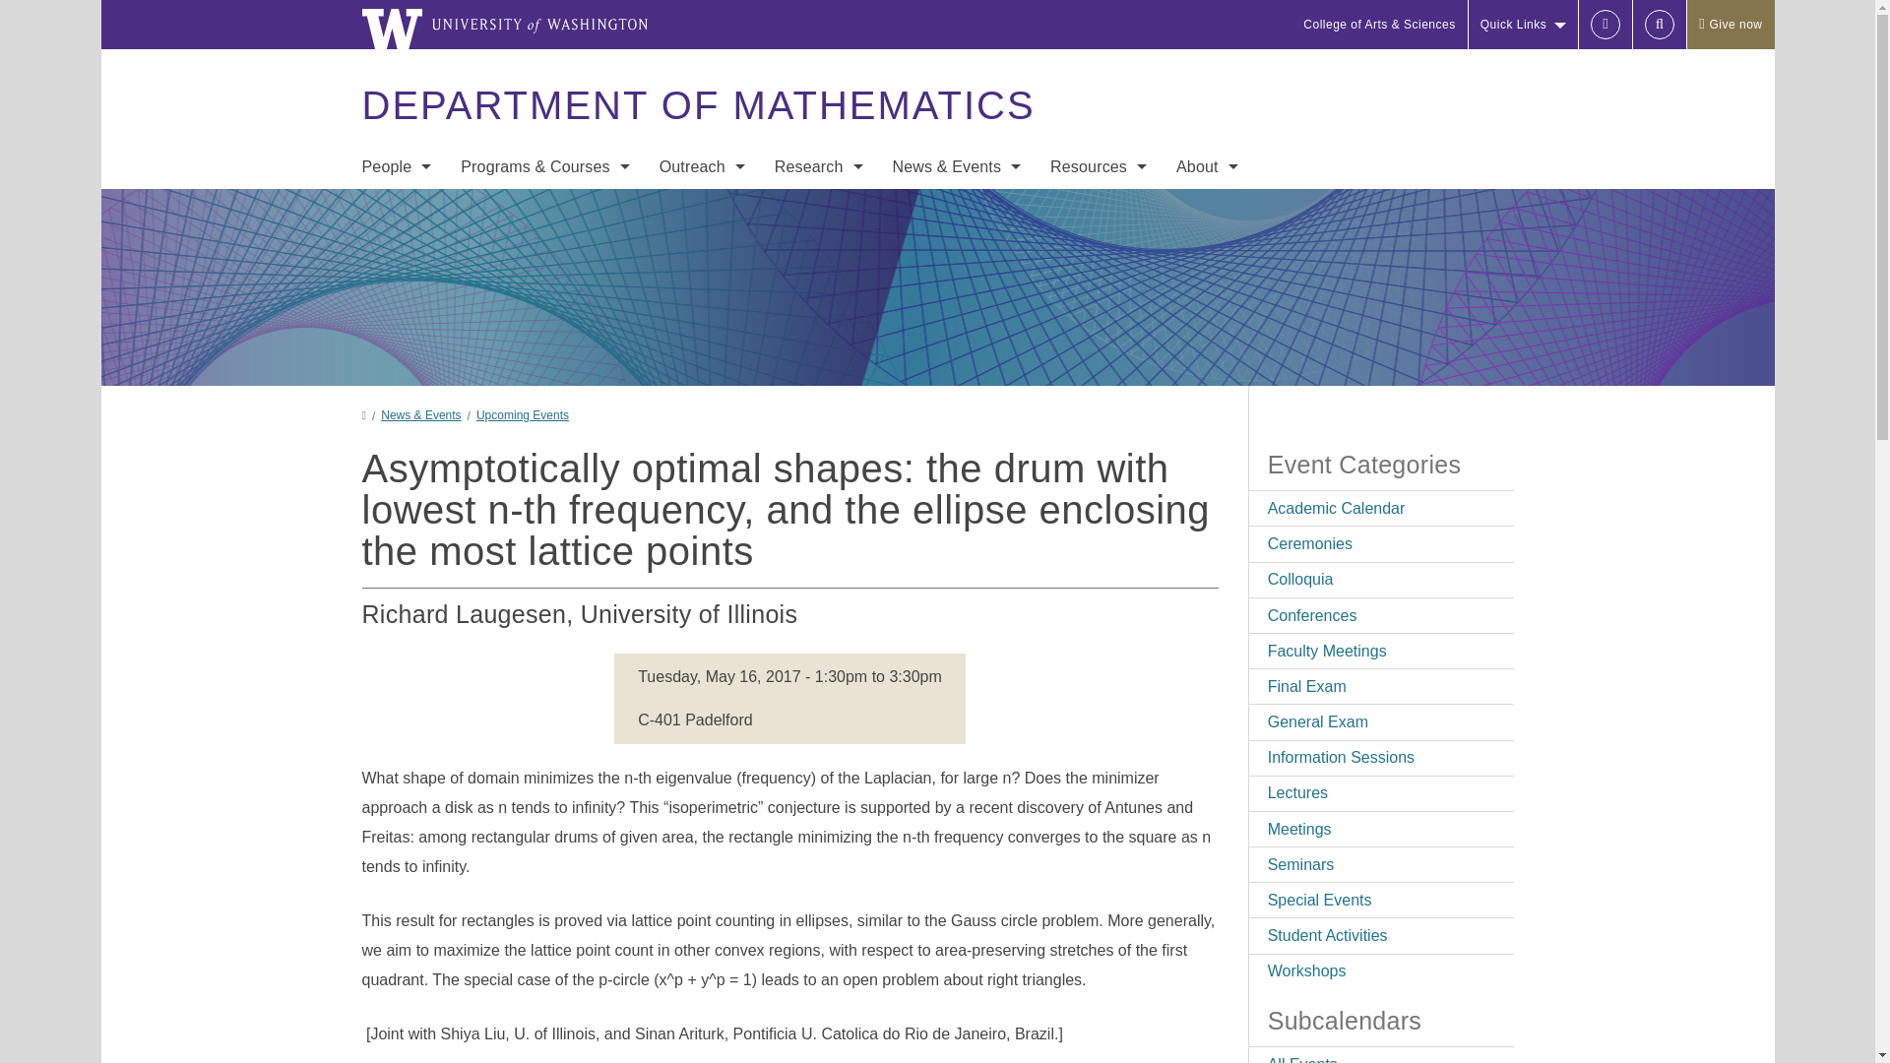 The width and height of the screenshot is (1890, 1063). Describe the element at coordinates (545, 209) in the screenshot. I see `Undergraduate` at that location.